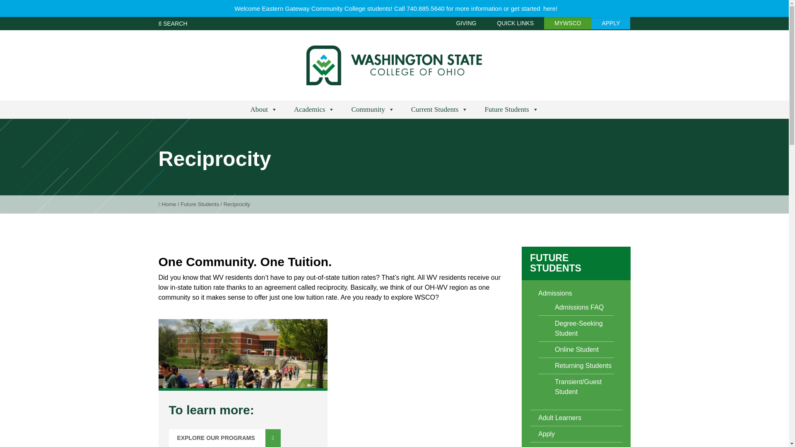 This screenshot has width=795, height=447. I want to click on SEARCH, so click(172, 23).